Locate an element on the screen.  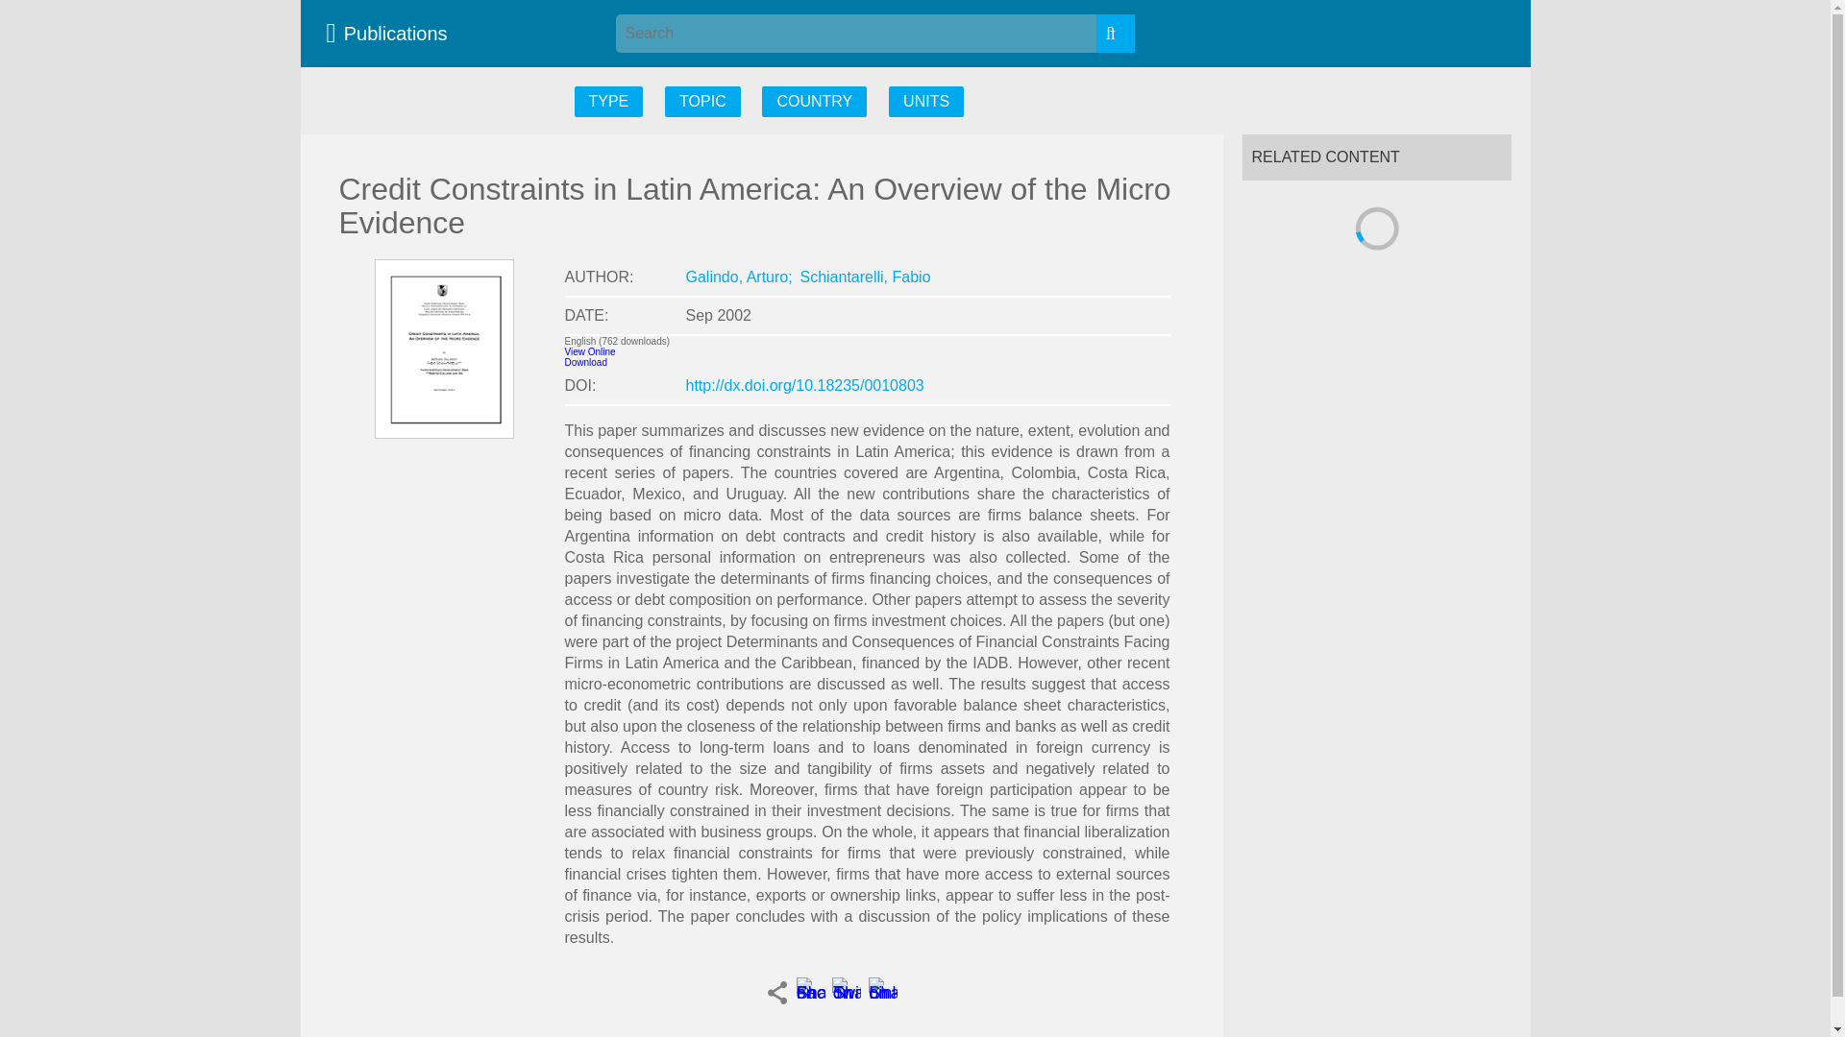
TOPIC is located at coordinates (702, 102).